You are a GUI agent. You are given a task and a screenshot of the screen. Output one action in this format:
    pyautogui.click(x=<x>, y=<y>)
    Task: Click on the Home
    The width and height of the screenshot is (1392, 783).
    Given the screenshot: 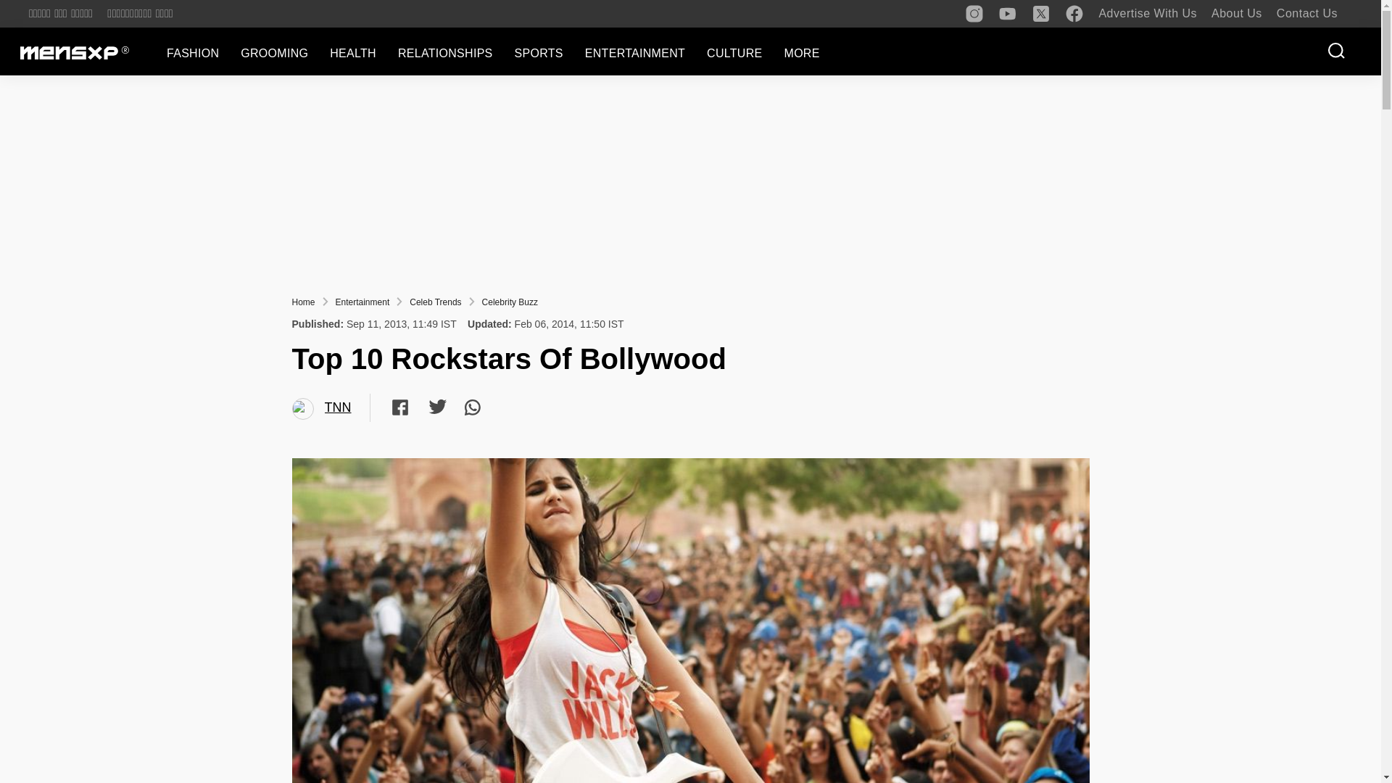 What is the action you would take?
    pyautogui.click(x=302, y=302)
    